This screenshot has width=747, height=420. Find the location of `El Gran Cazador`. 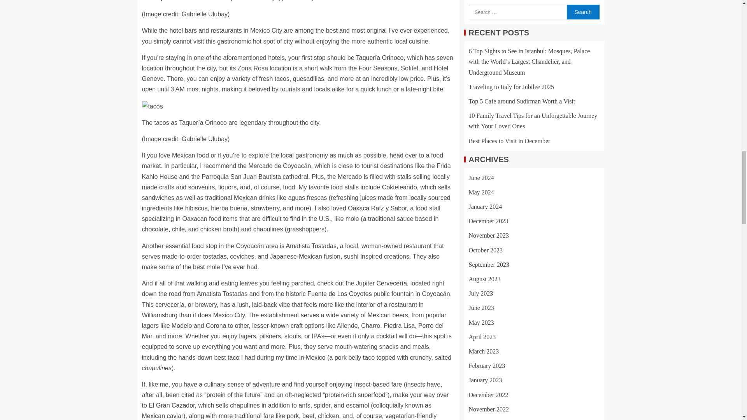

El Gran Cazador is located at coordinates (171, 405).